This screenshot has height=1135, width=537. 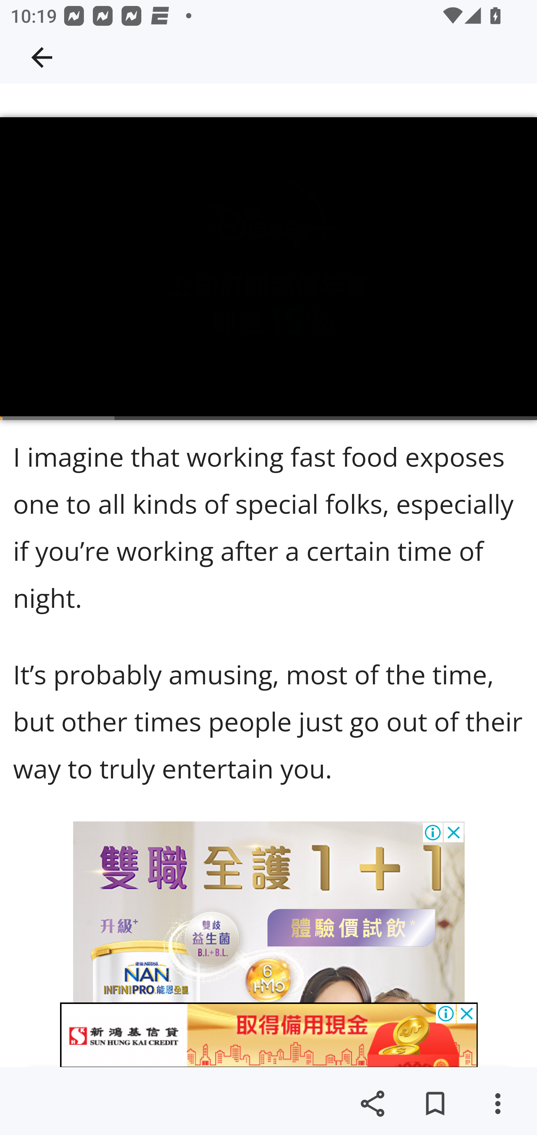 What do you see at coordinates (372, 1104) in the screenshot?
I see `Share` at bounding box center [372, 1104].